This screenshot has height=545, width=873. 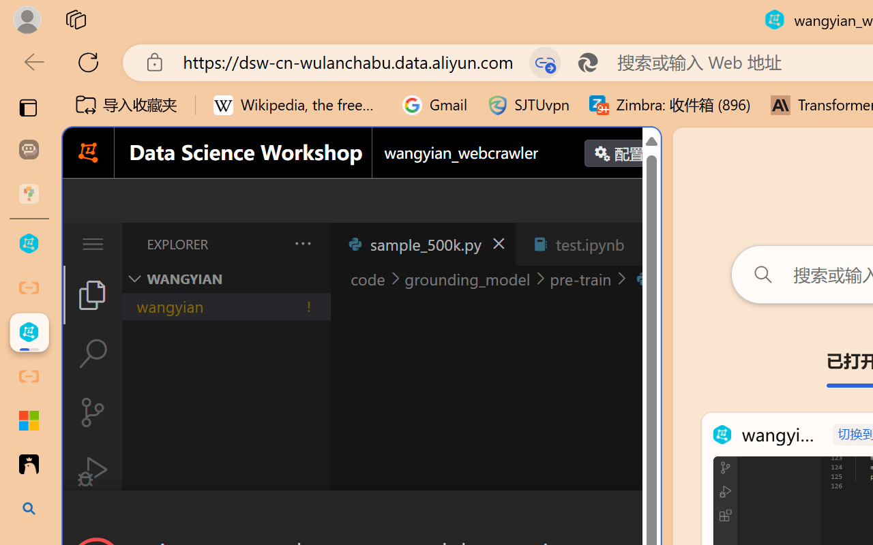 I want to click on Adjust indents and spacing - Microsoft Support, so click(x=29, y=420).